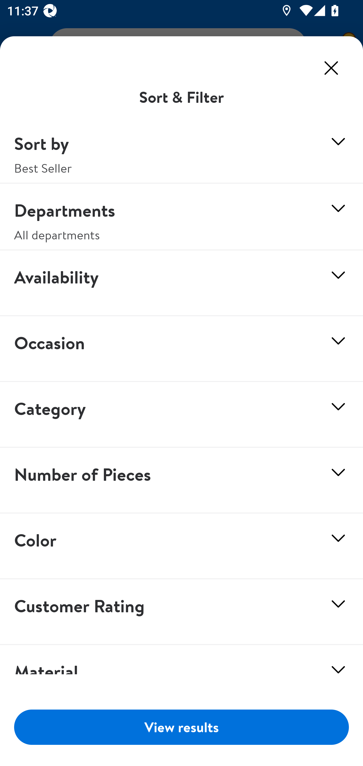 This screenshot has width=363, height=766. What do you see at coordinates (181, 349) in the screenshot?
I see `Occasion Occasion Collapsed Collapsed` at bounding box center [181, 349].